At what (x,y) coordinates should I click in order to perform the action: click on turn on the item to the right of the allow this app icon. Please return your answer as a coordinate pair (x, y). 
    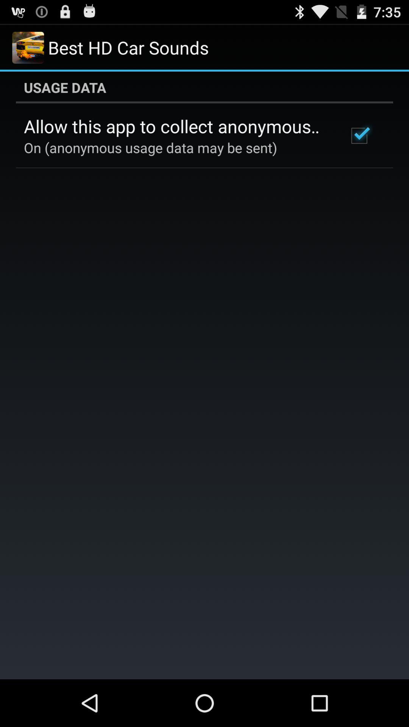
    Looking at the image, I should click on (359, 136).